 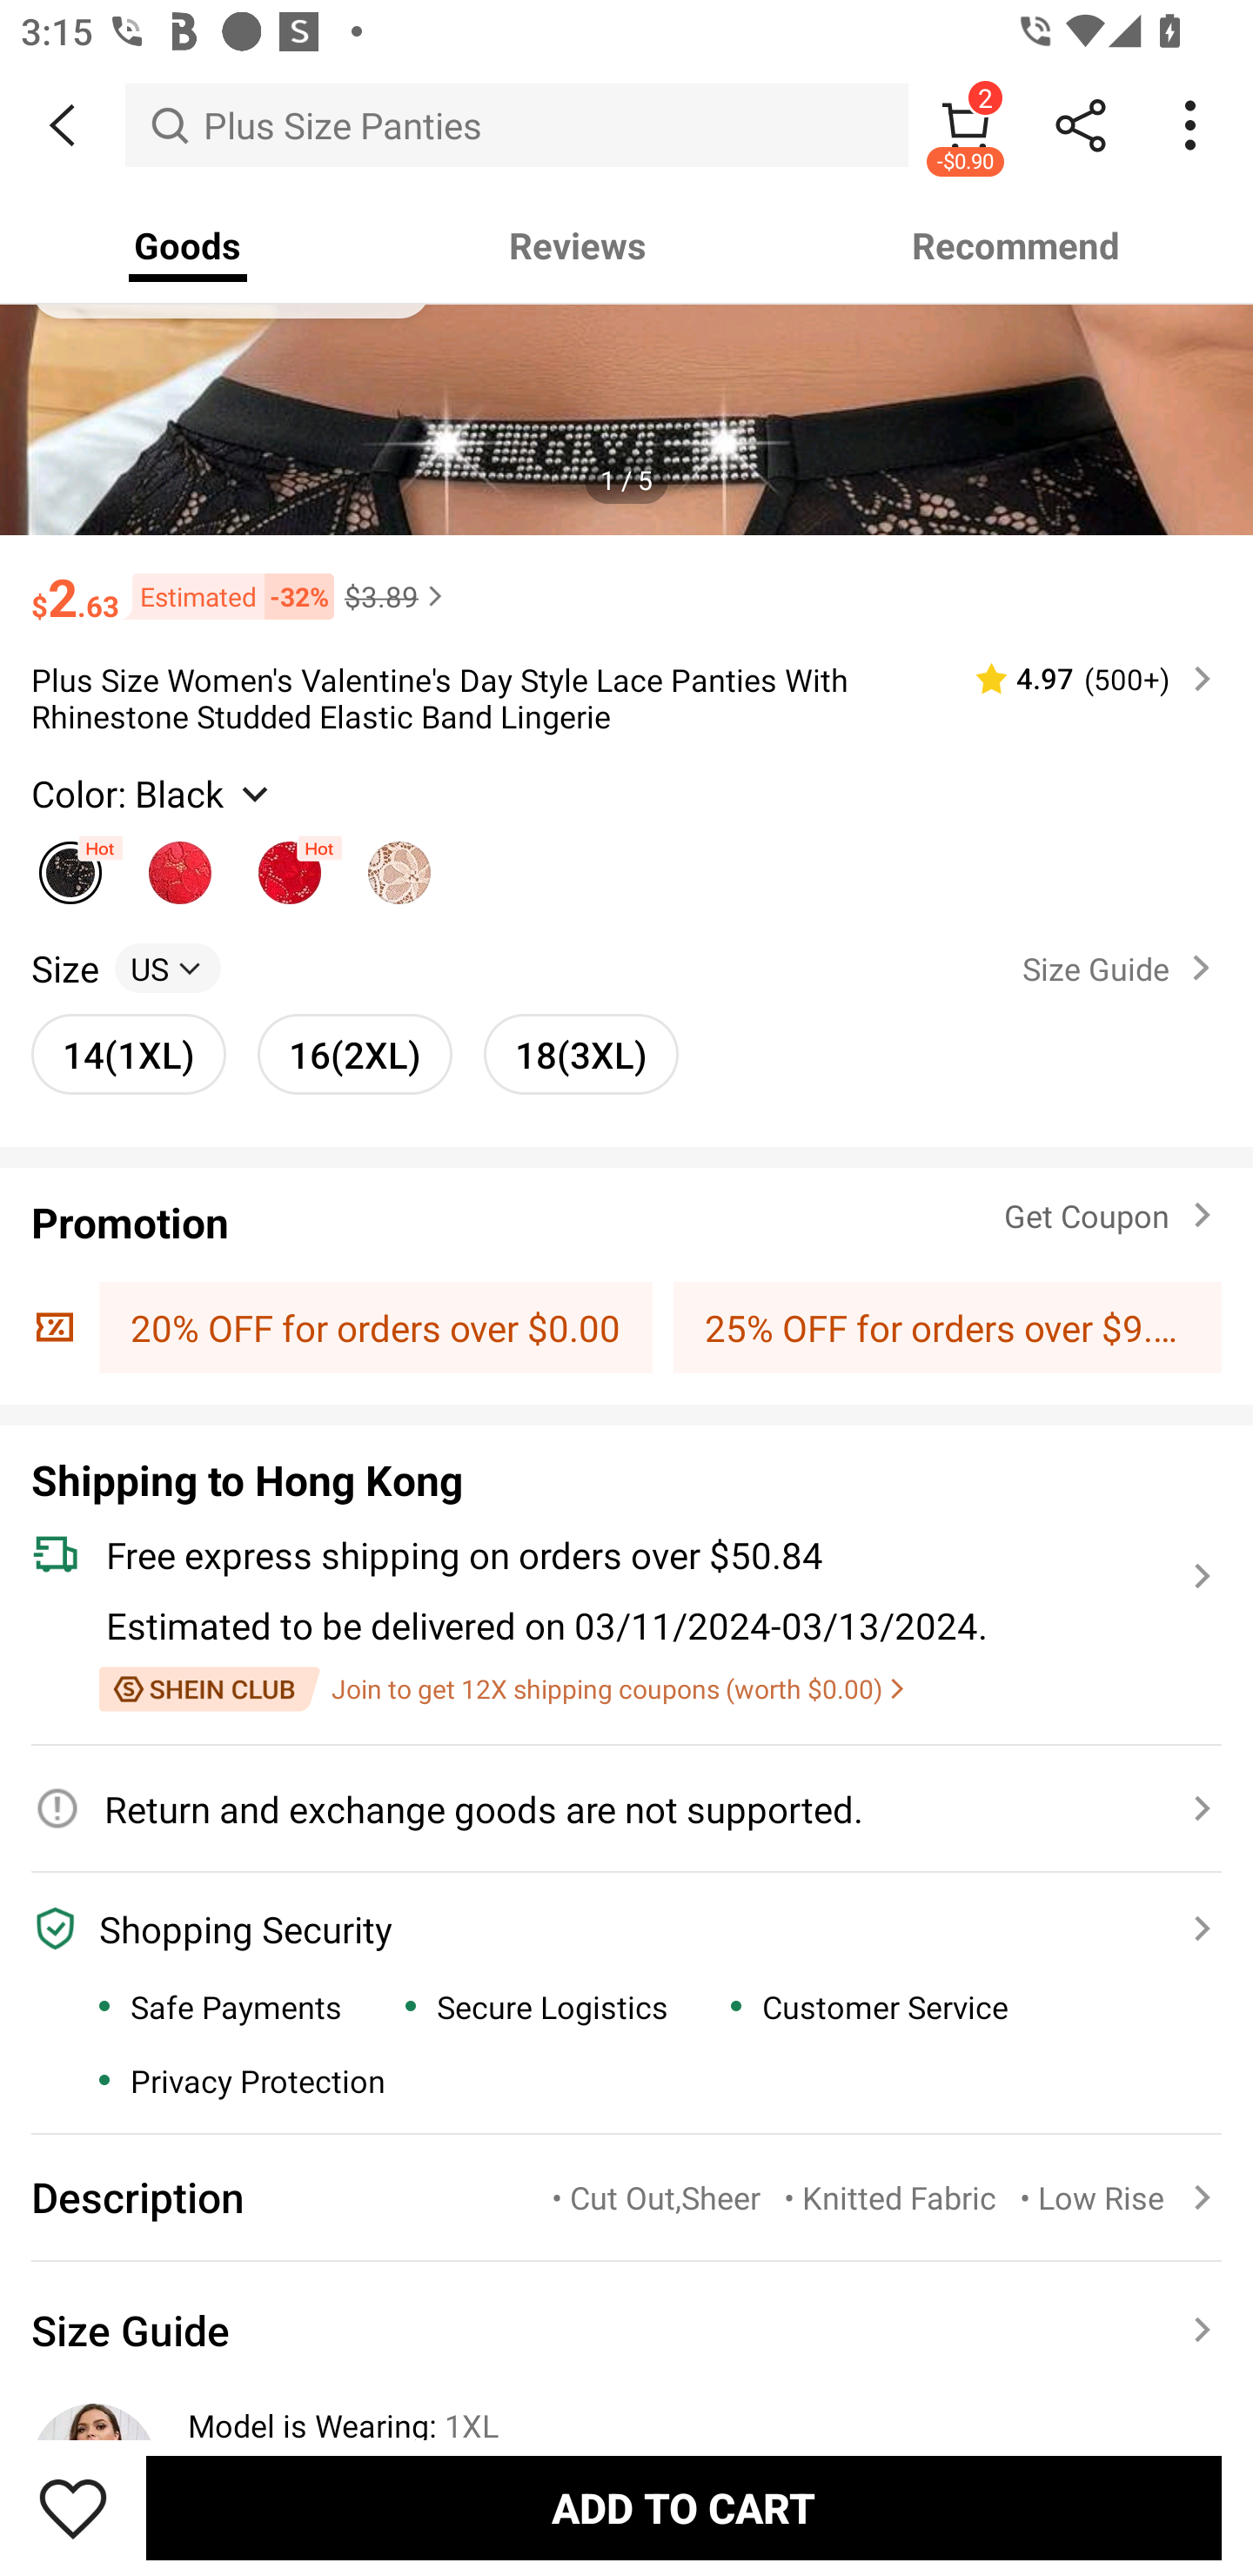 What do you see at coordinates (581, 1055) in the screenshot?
I see `18(3XL) 18(3XL)unselected option` at bounding box center [581, 1055].